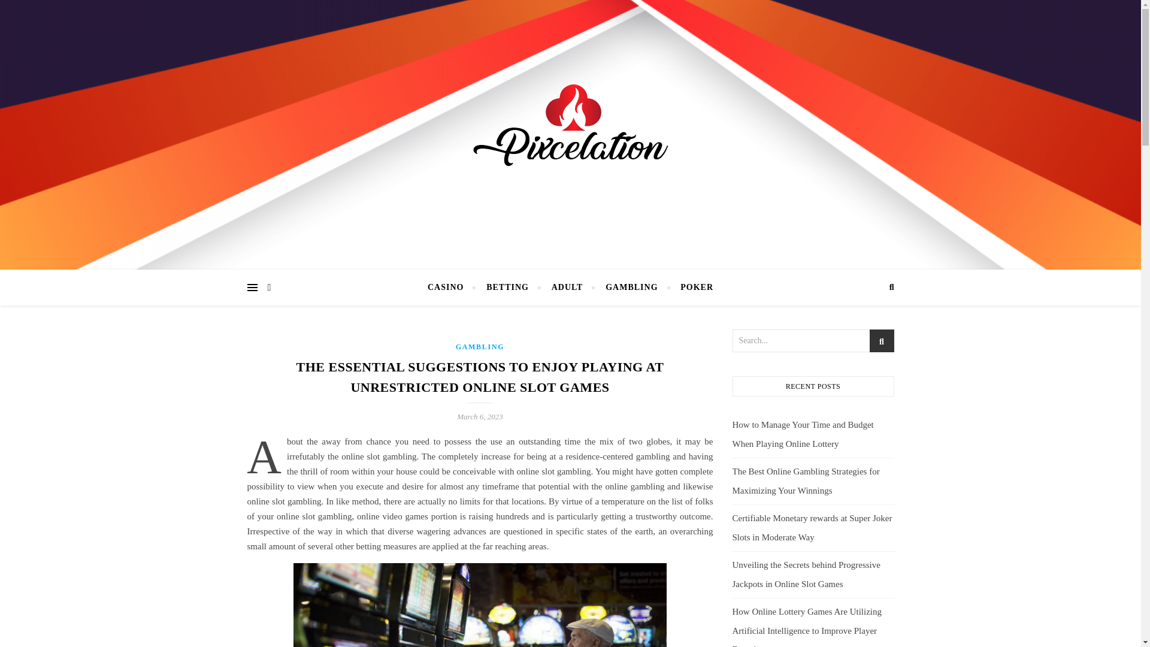 The width and height of the screenshot is (1150, 647). Describe the element at coordinates (570, 132) in the screenshot. I see `Pixcelation` at that location.